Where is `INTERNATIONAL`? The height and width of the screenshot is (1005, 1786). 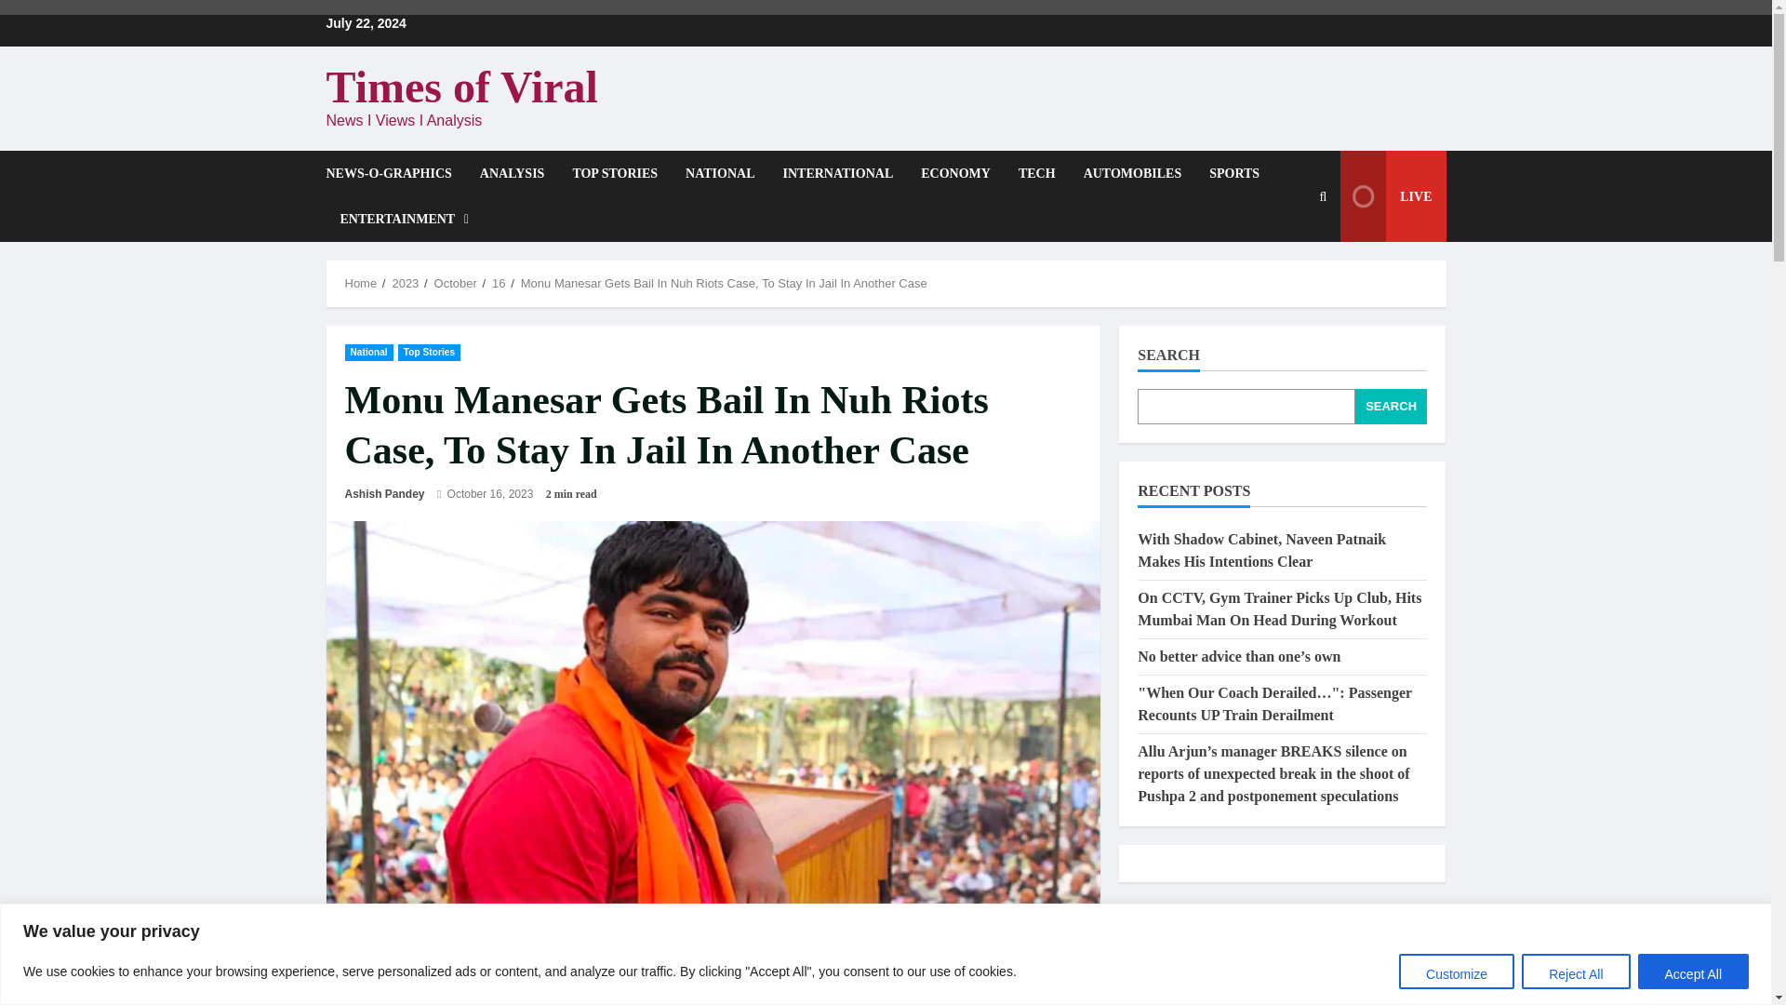 INTERNATIONAL is located at coordinates (837, 173).